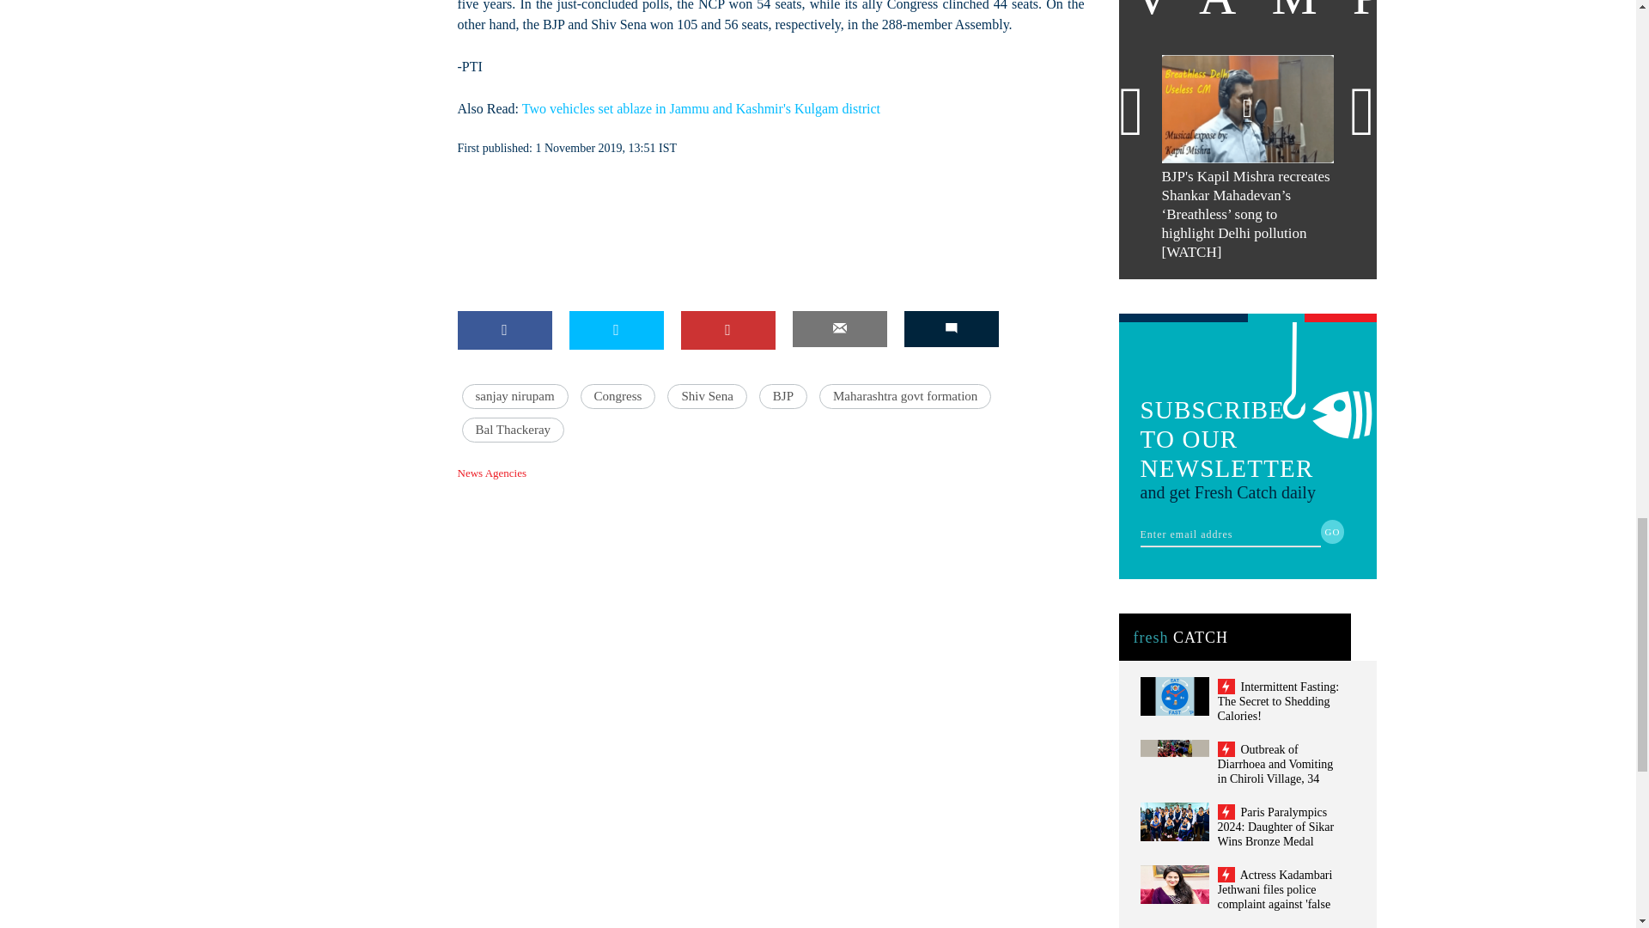 Image resolution: width=1649 pixels, height=928 pixels. Describe the element at coordinates (905, 397) in the screenshot. I see `Maharashtra govt formation ` at that location.